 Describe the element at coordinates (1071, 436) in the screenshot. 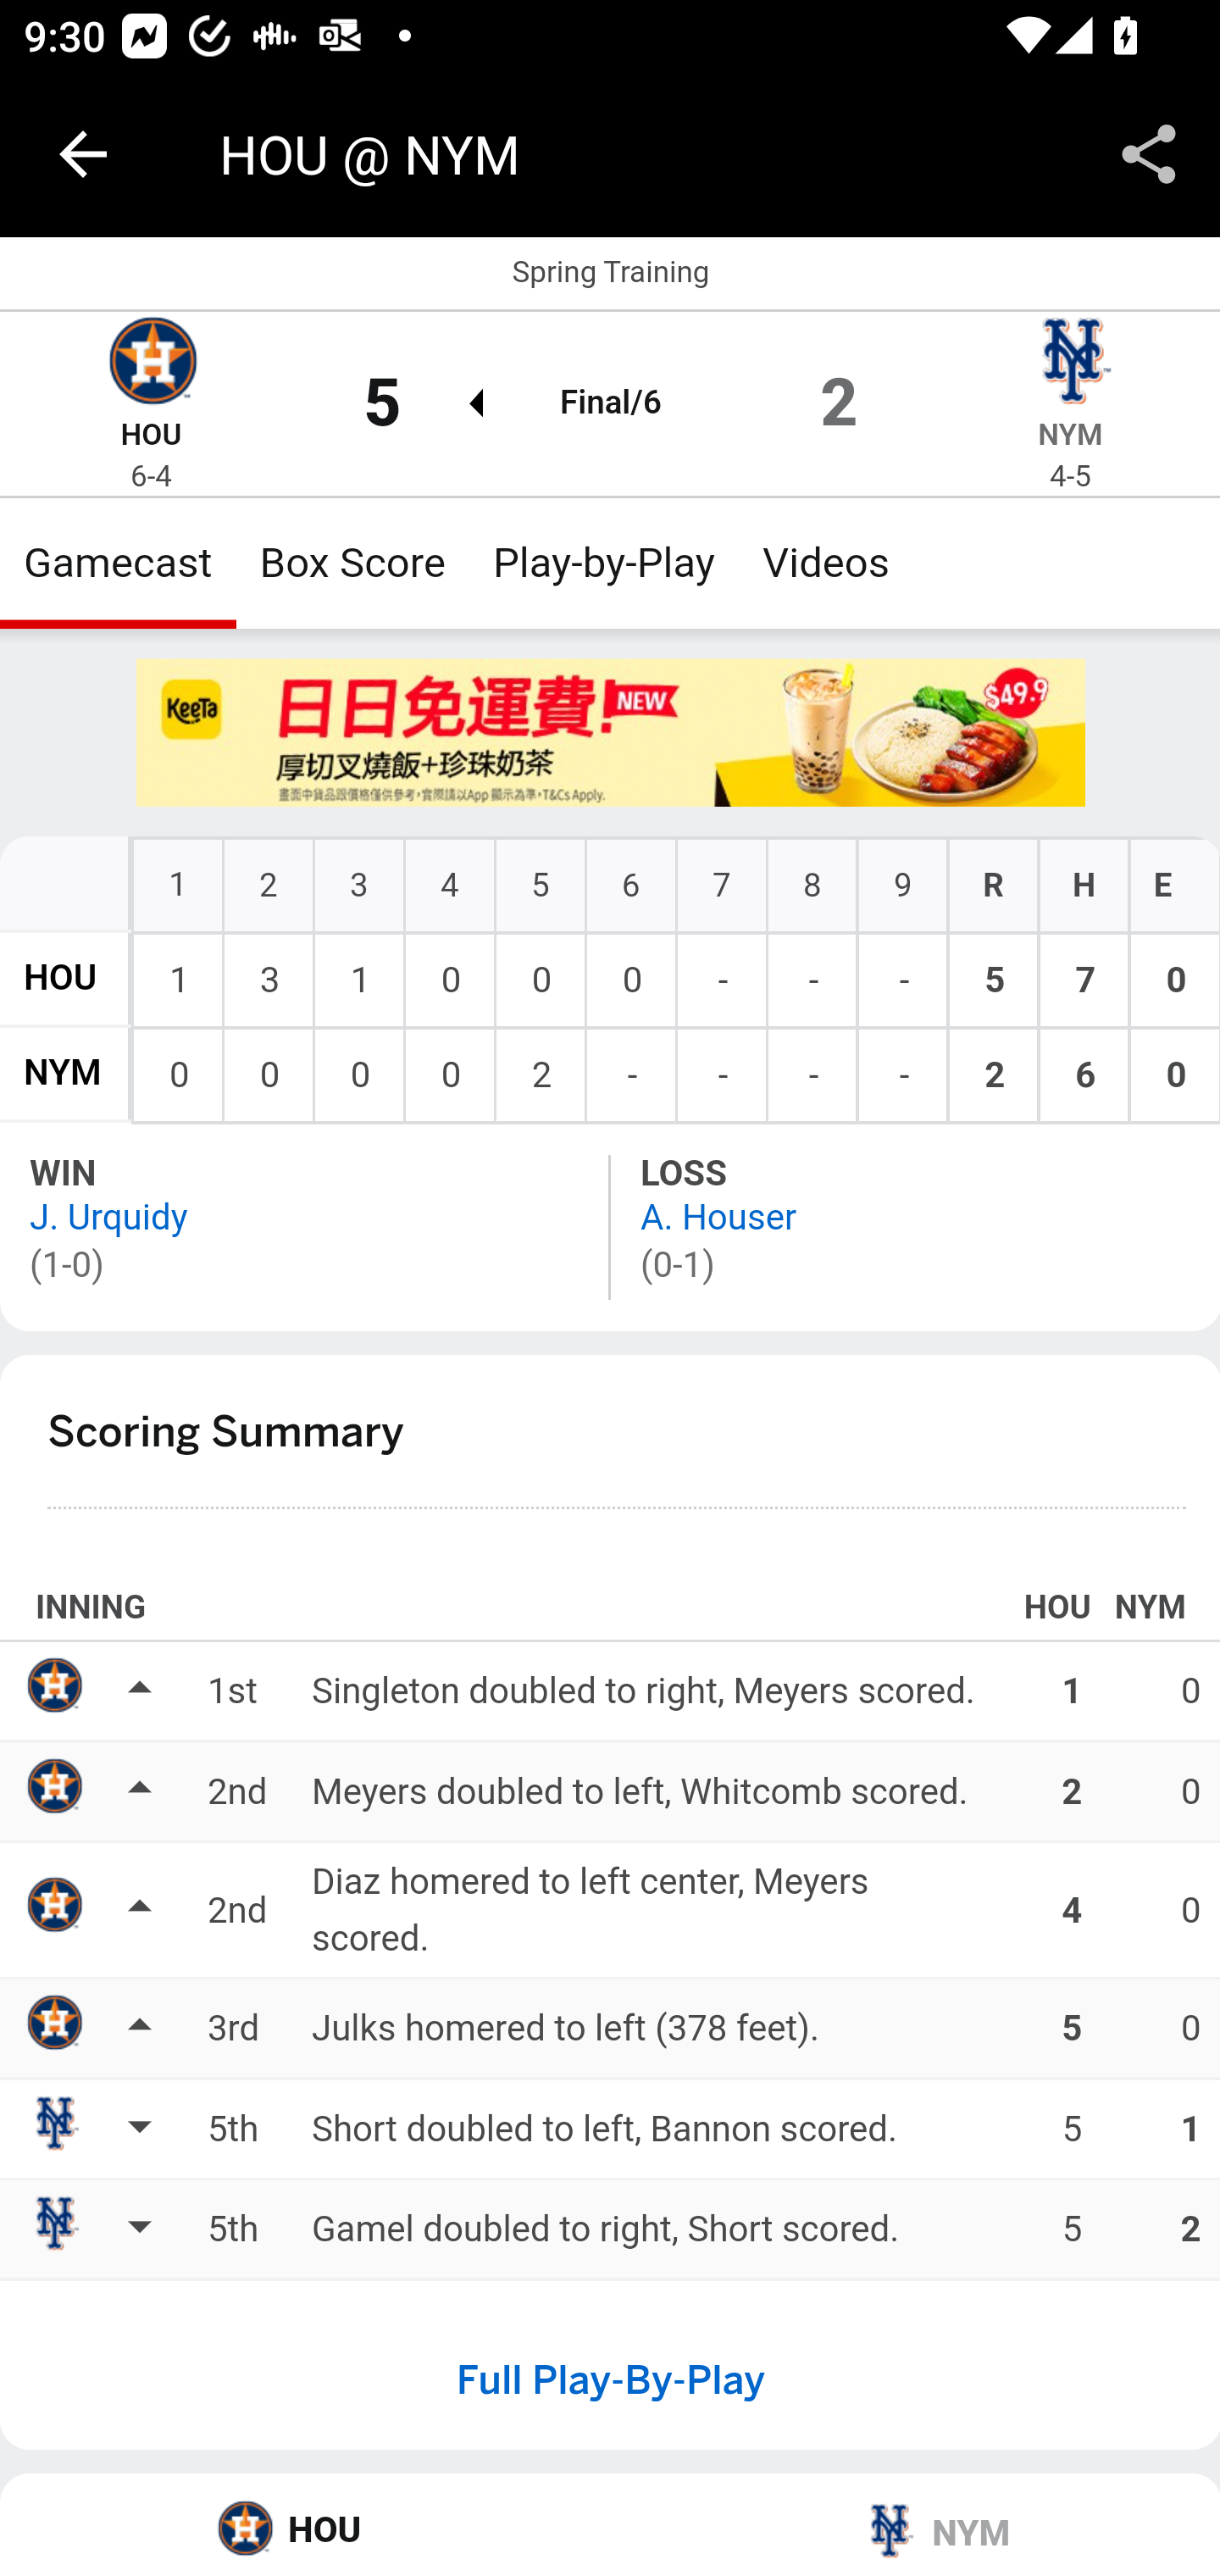

I see `NYM` at that location.